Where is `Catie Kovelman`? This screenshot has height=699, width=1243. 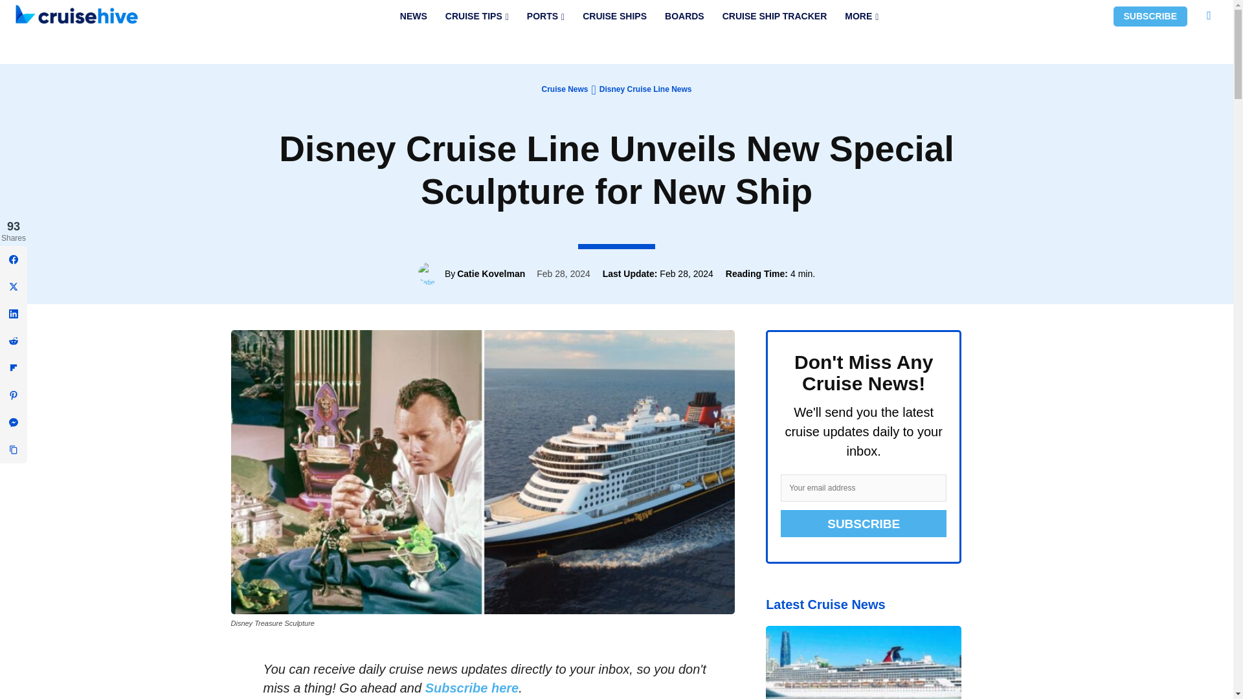
Catie Kovelman is located at coordinates (431, 273).